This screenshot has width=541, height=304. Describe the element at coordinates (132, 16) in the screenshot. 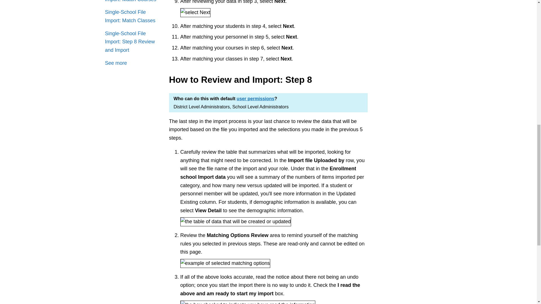

I see `Single-School File Import: Match Classes` at that location.